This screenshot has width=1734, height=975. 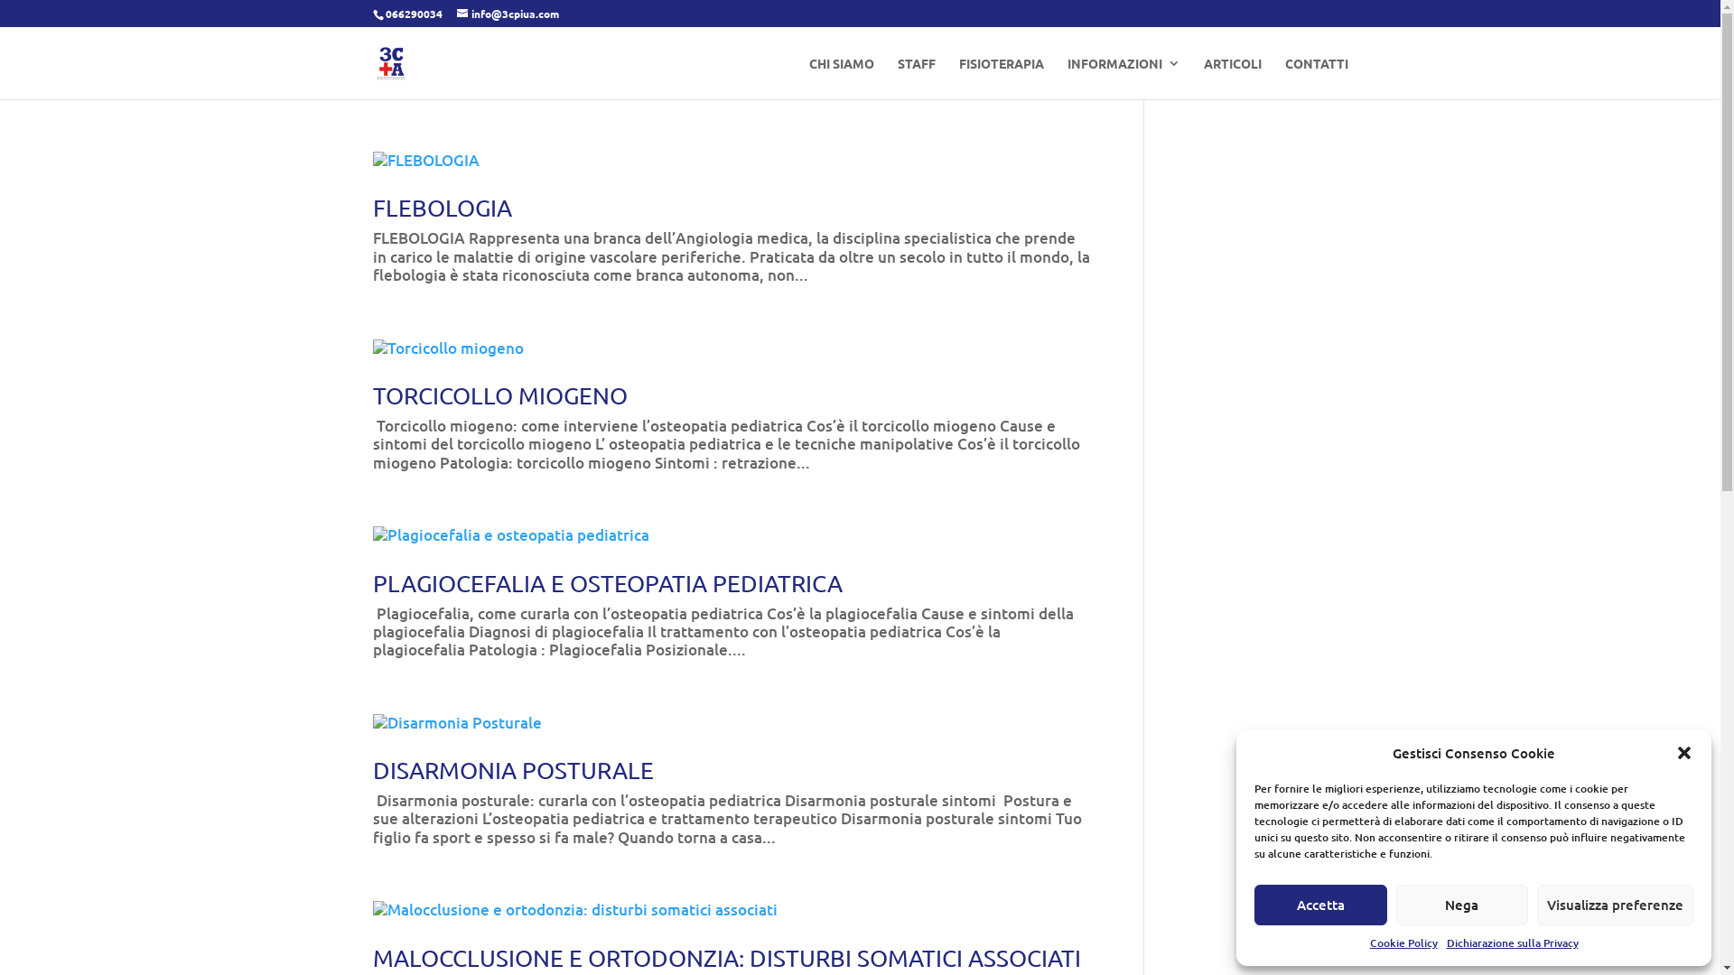 What do you see at coordinates (917, 78) in the screenshot?
I see `STAFF` at bounding box center [917, 78].